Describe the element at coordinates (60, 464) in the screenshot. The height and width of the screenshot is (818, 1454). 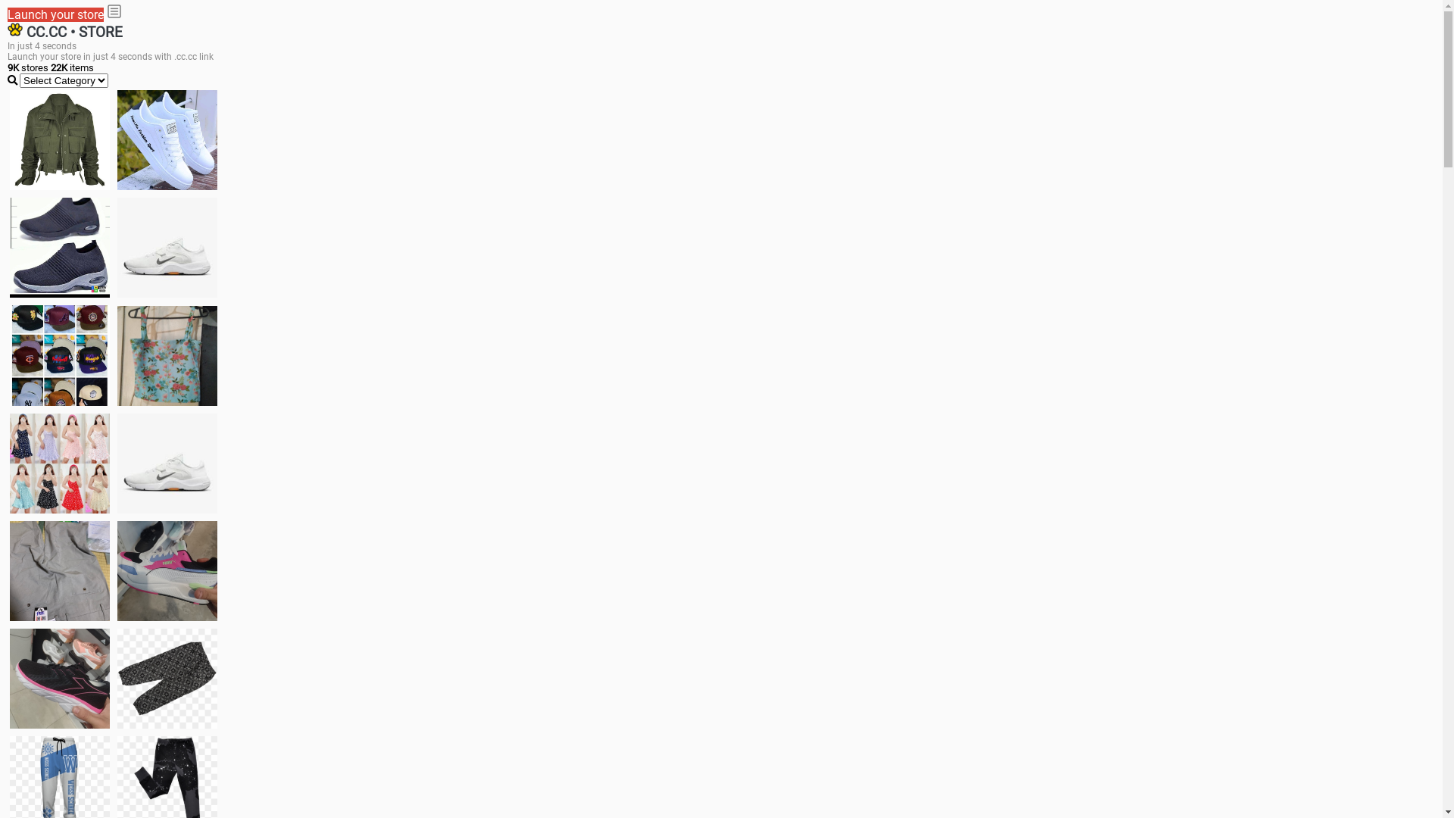
I see `Dress/square nect top` at that location.